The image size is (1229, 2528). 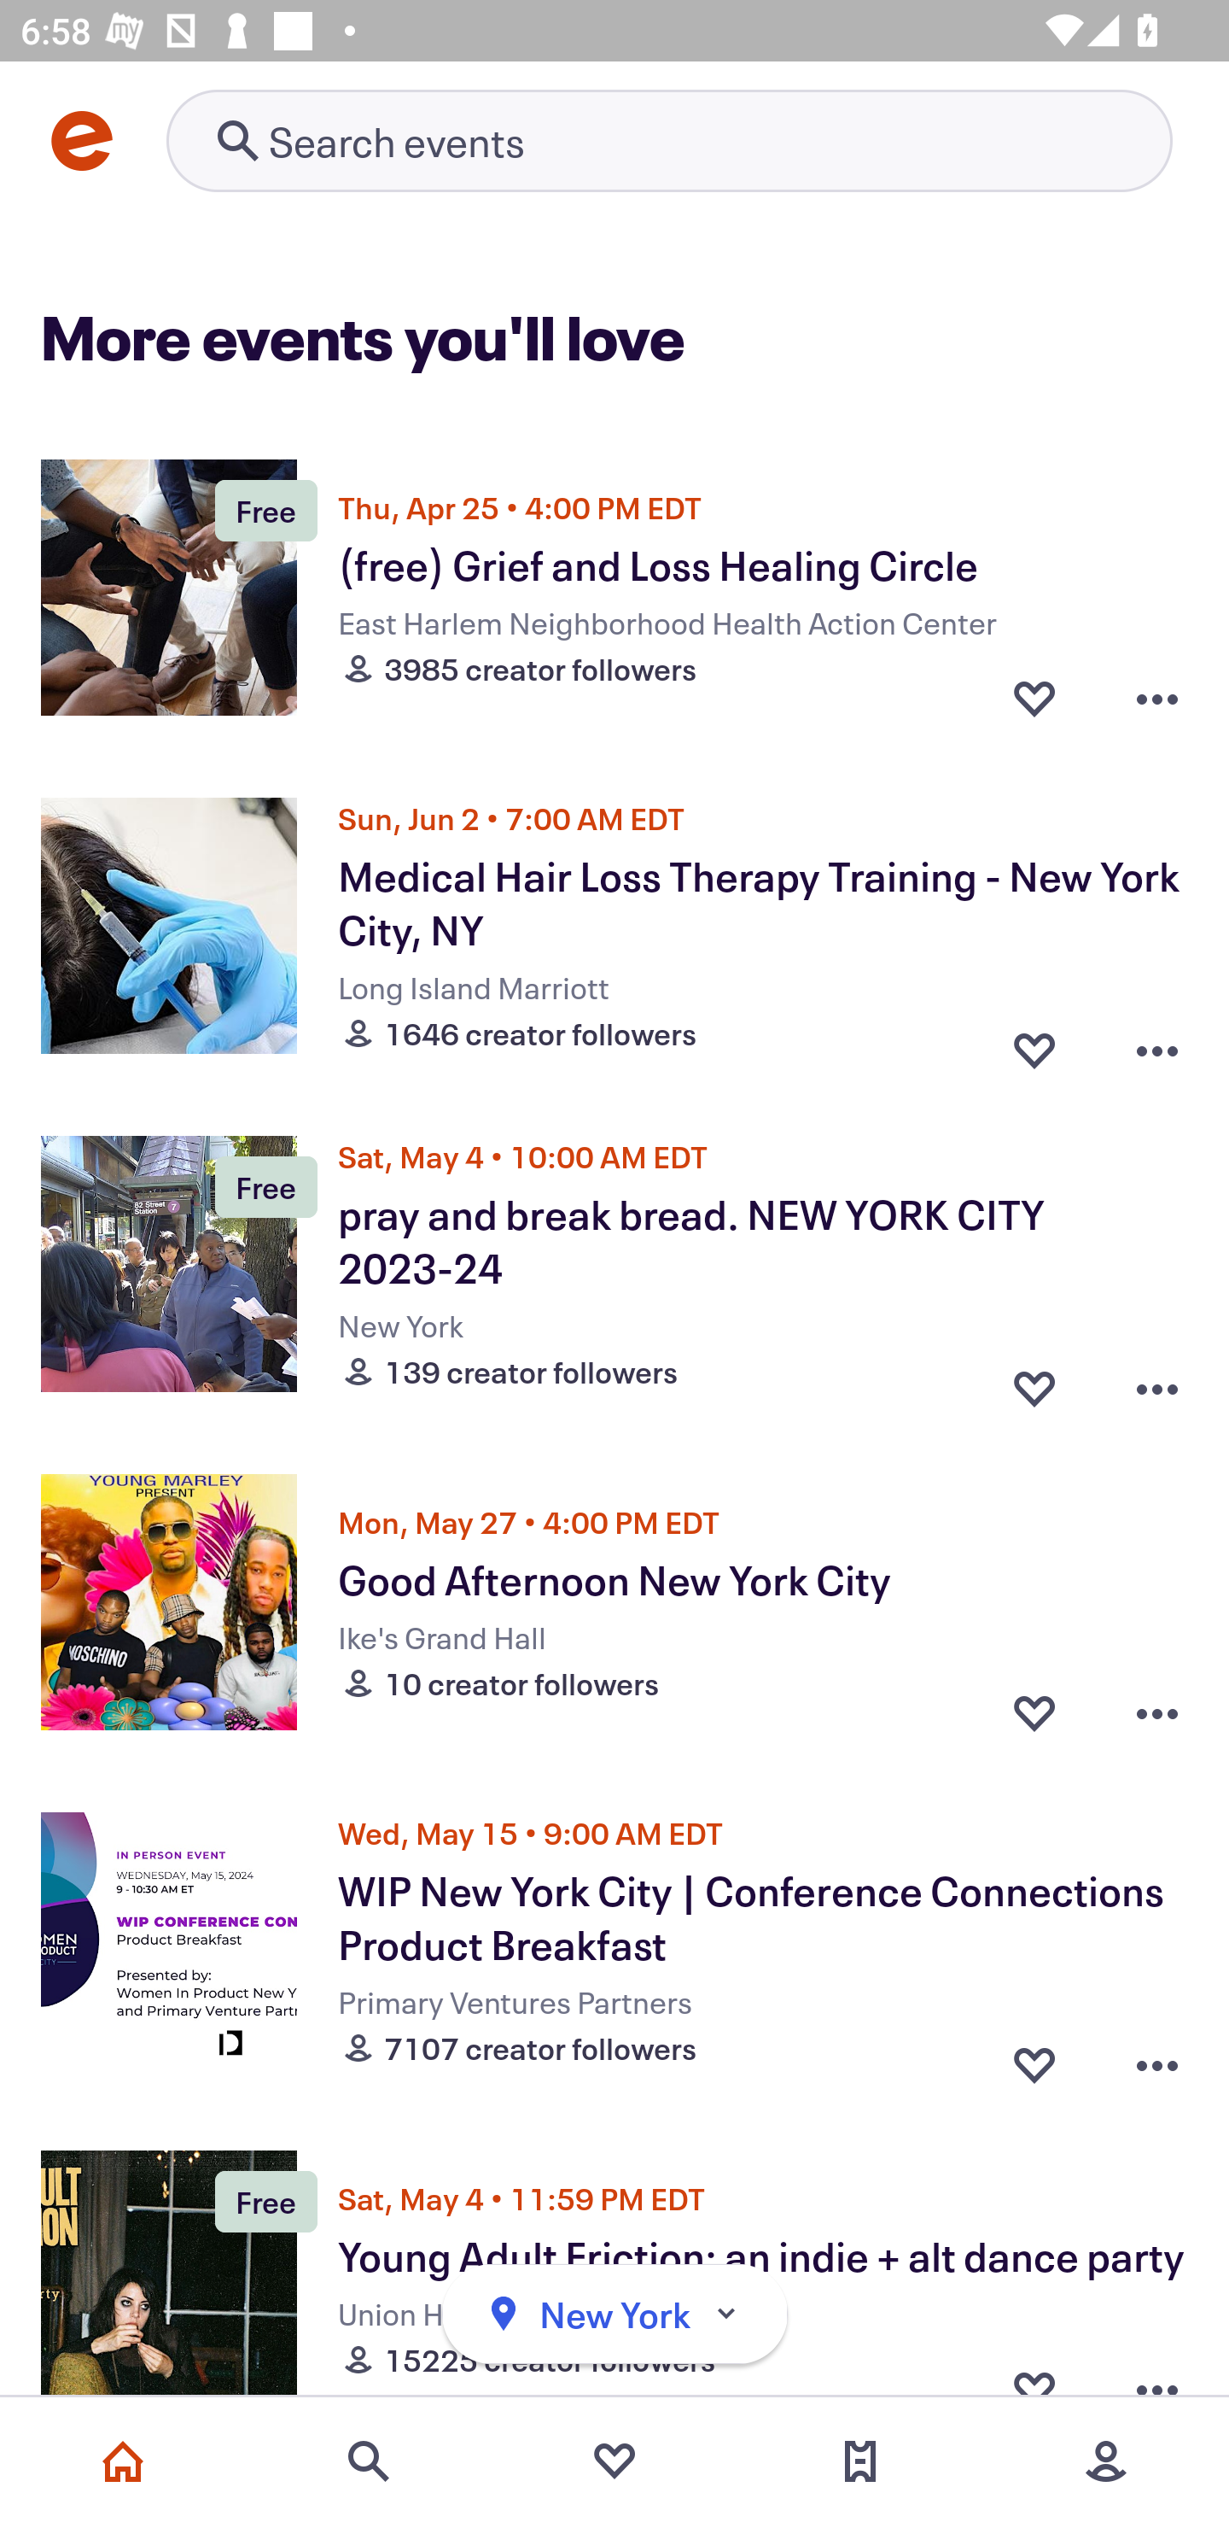 I want to click on Tickets, so click(x=860, y=2461).